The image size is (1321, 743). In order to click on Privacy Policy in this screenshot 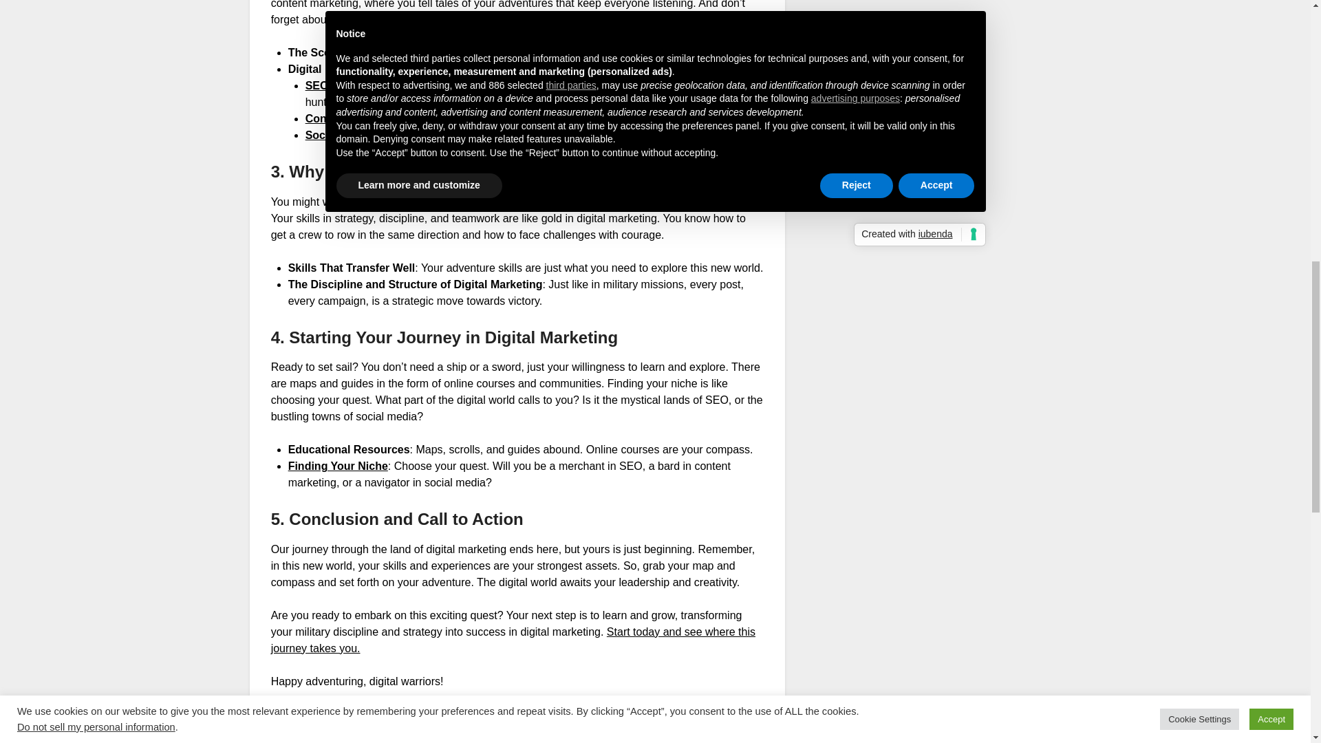, I will do `click(863, 111)`.